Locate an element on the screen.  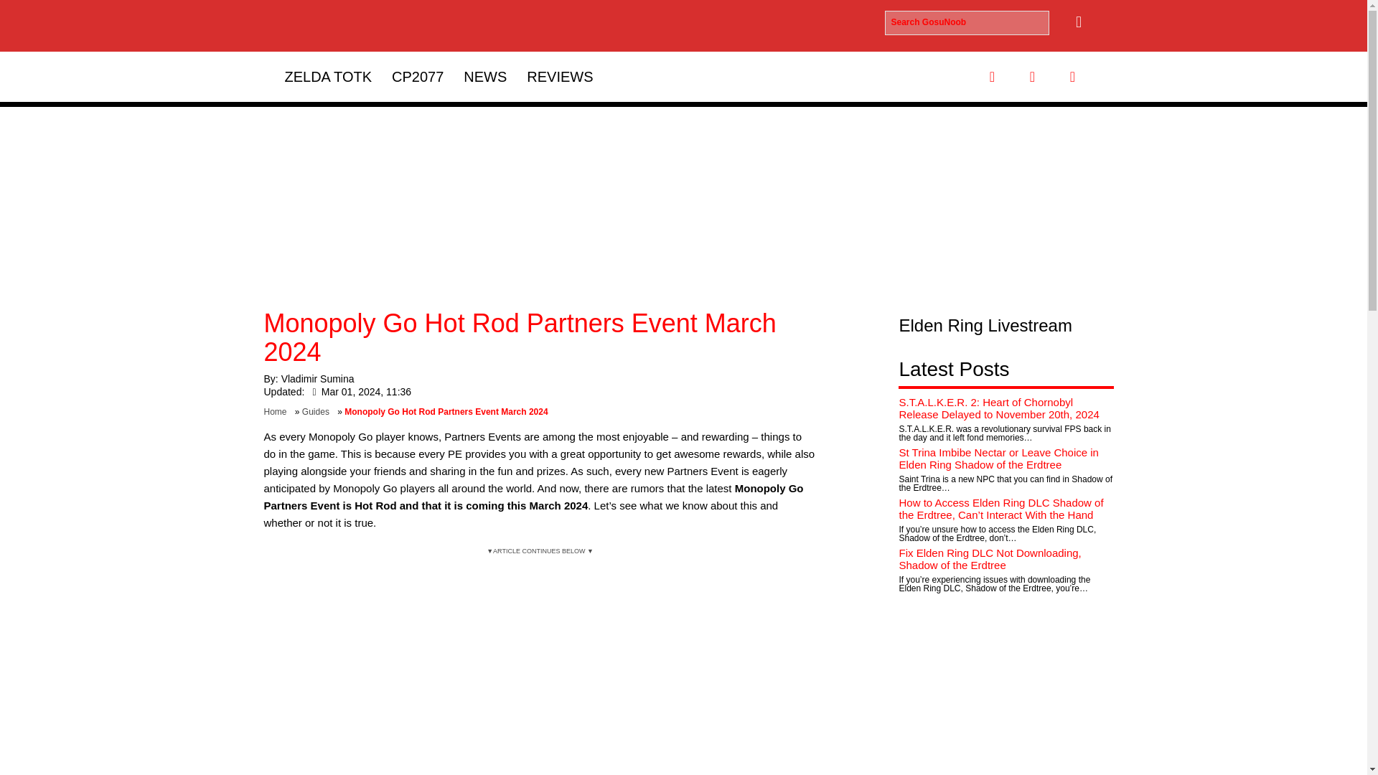
REVIEWS is located at coordinates (560, 76).